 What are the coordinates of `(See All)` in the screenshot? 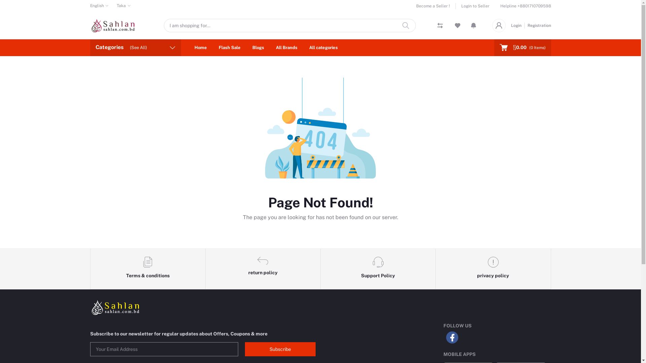 It's located at (139, 48).